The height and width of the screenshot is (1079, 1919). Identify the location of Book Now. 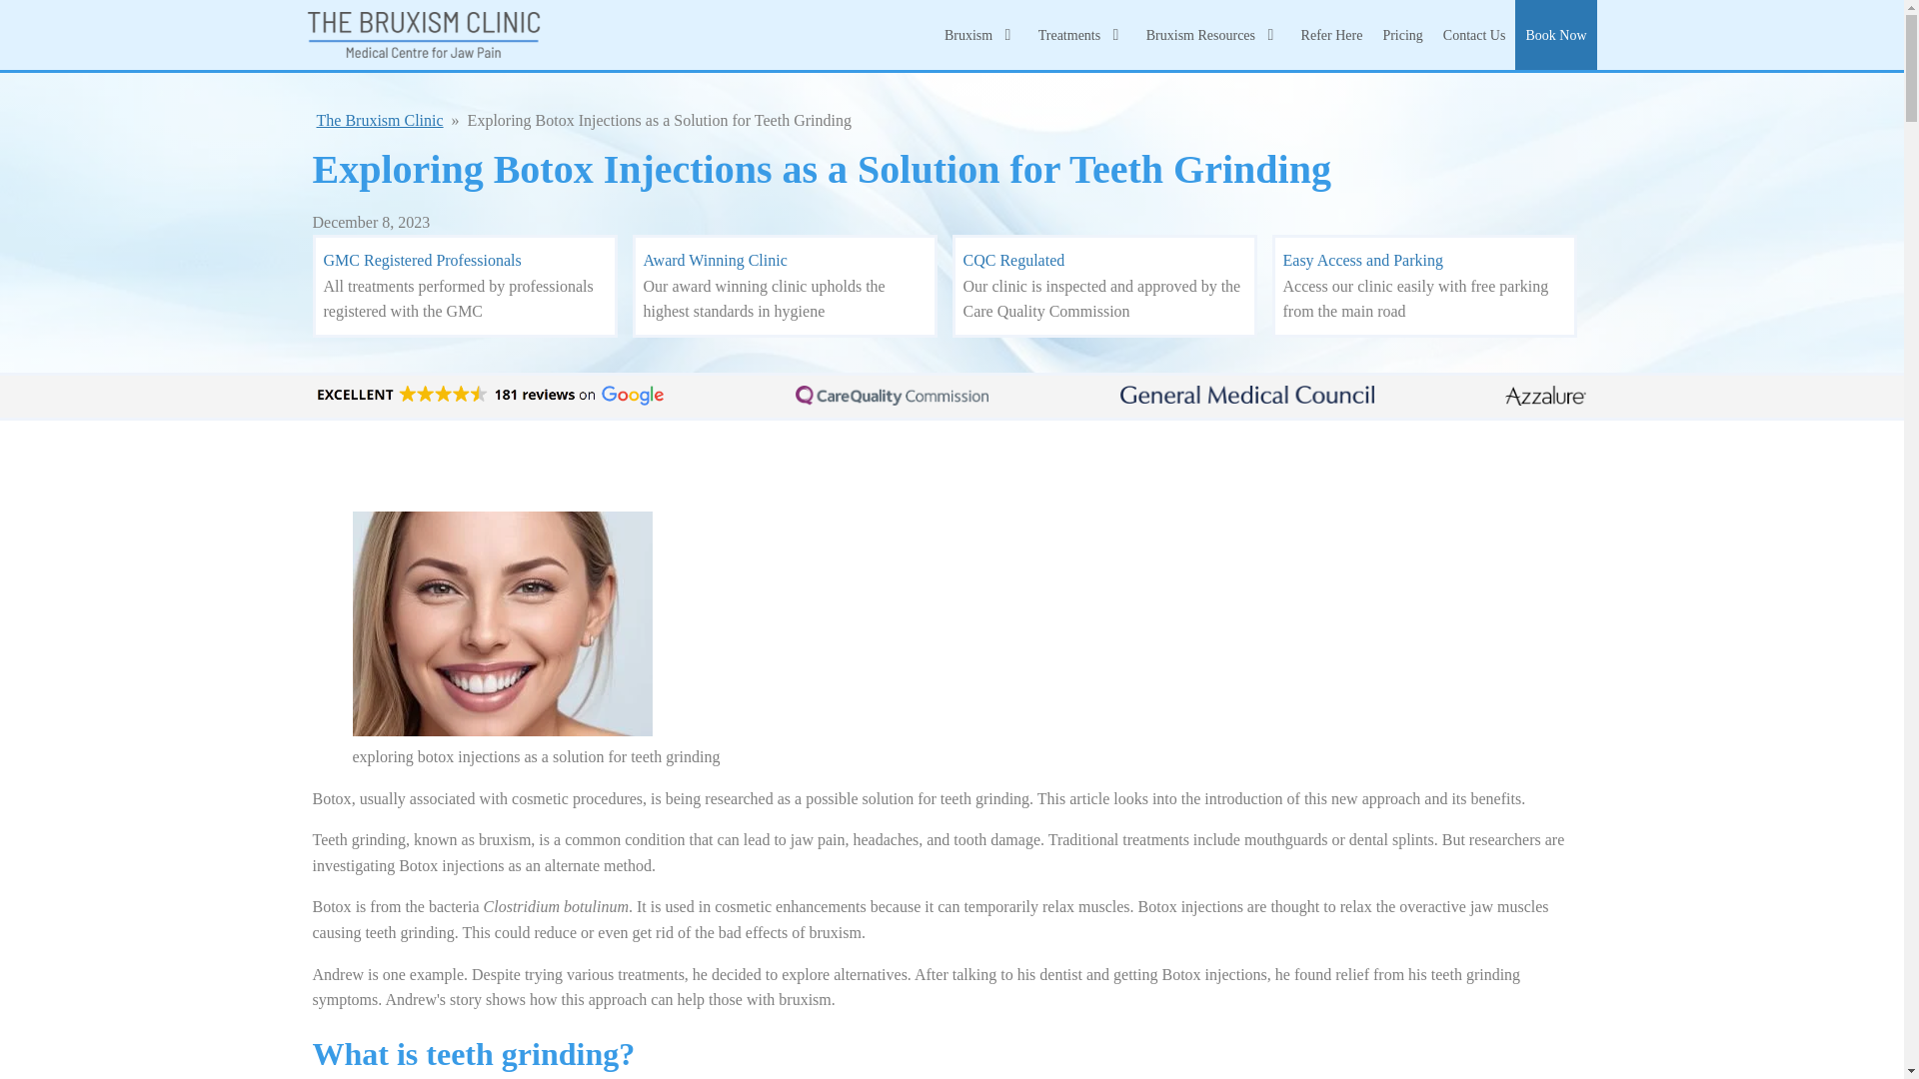
(1555, 34).